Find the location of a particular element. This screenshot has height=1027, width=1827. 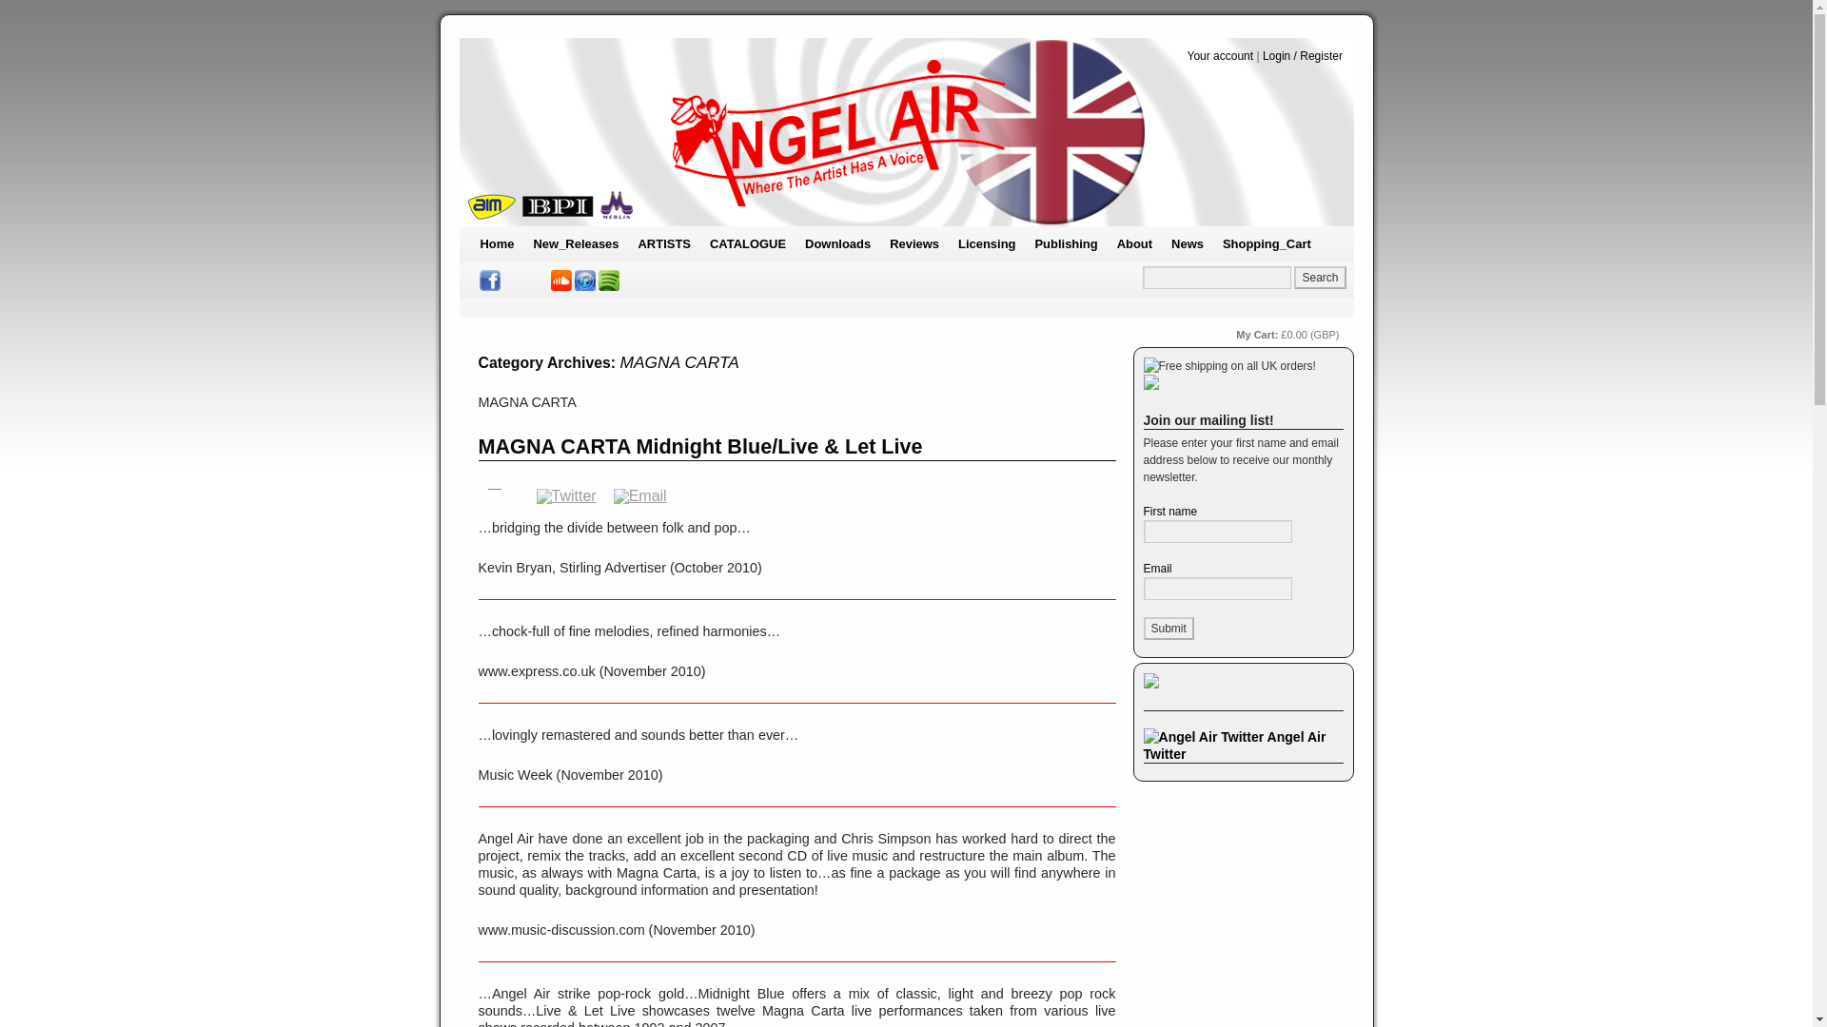

Publishing is located at coordinates (1066, 243).